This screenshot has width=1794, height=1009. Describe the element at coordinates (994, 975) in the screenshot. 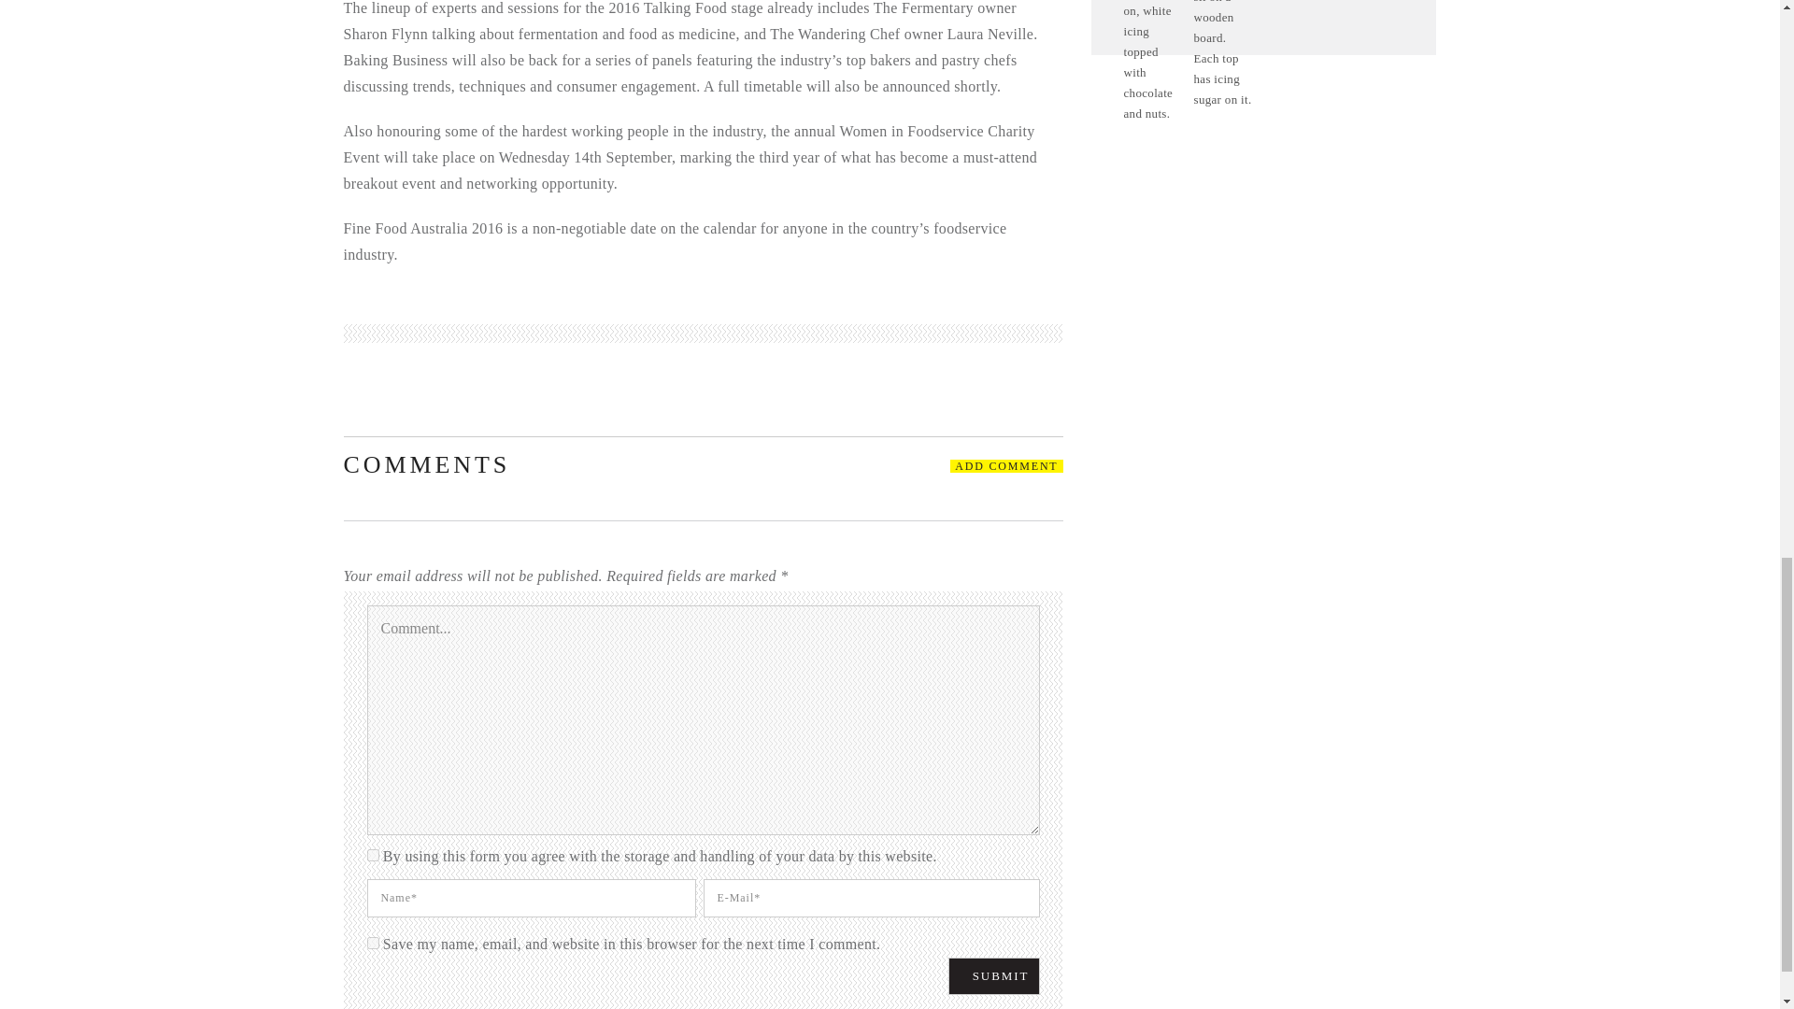

I see `Submit` at that location.